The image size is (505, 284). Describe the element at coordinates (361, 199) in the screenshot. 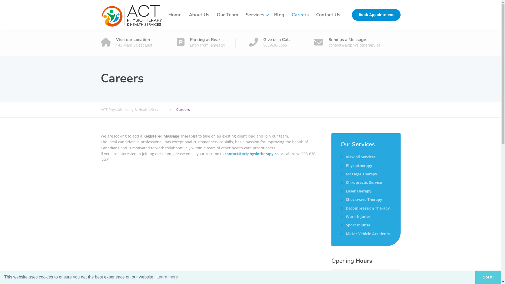

I see `Shockwave Therapy` at that location.